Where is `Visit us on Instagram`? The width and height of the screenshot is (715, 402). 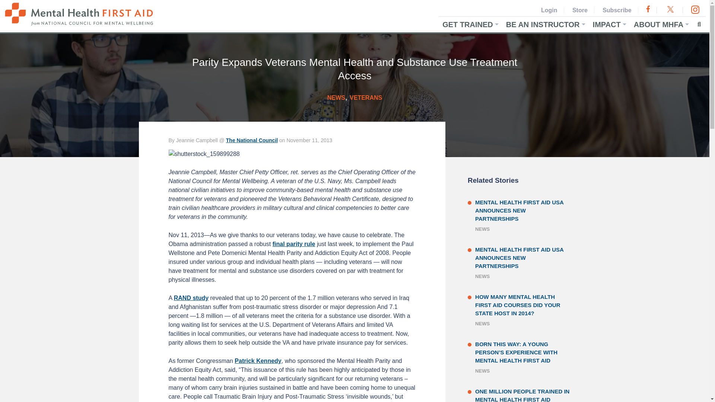 Visit us on Instagram is located at coordinates (695, 10).